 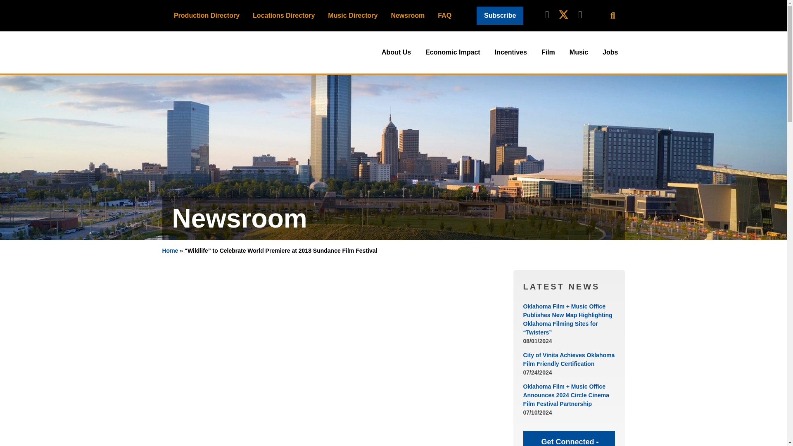 I want to click on Economic Impact, so click(x=453, y=52).